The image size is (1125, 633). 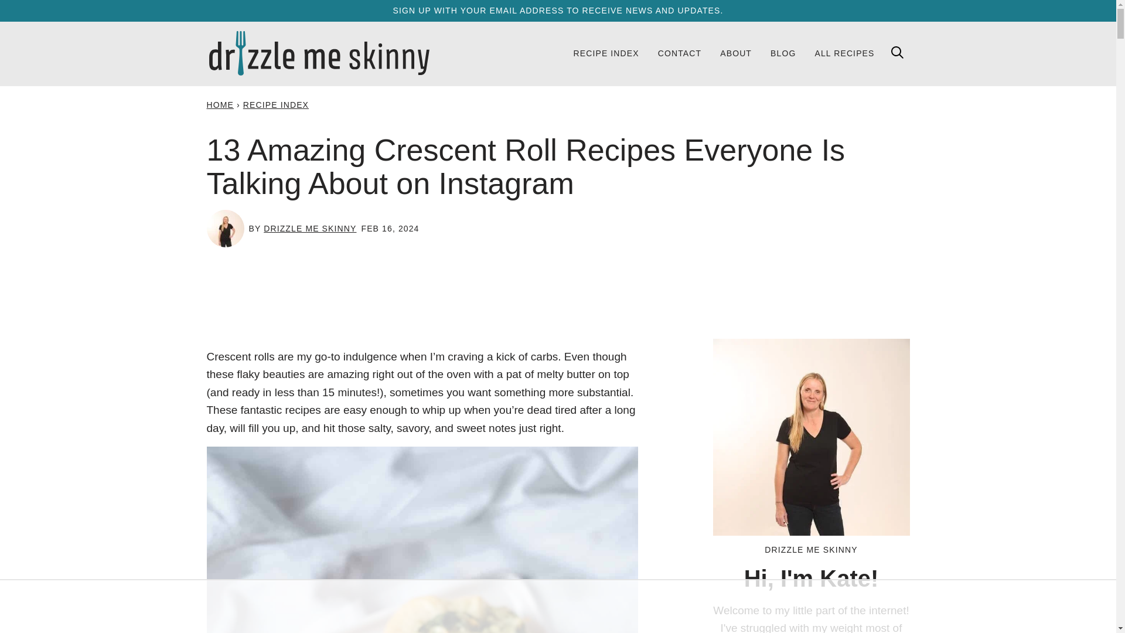 I want to click on RECIPE INDEX, so click(x=275, y=104).